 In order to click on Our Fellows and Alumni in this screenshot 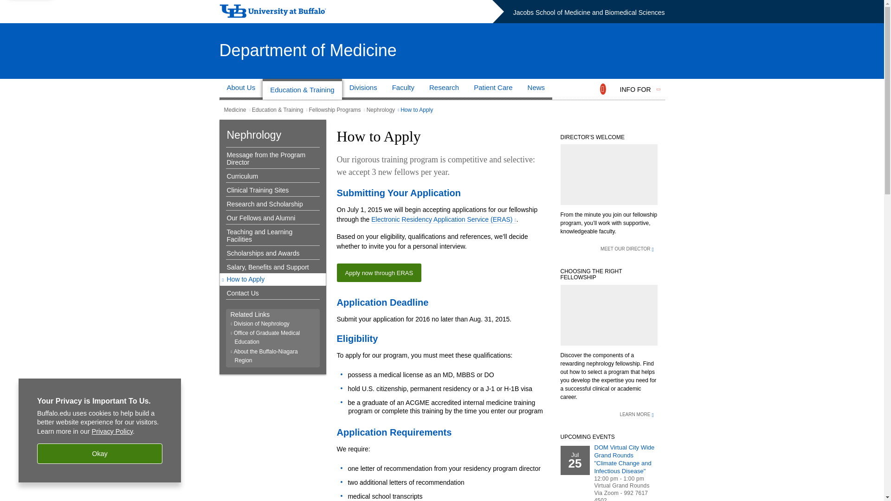, I will do `click(270, 218)`.